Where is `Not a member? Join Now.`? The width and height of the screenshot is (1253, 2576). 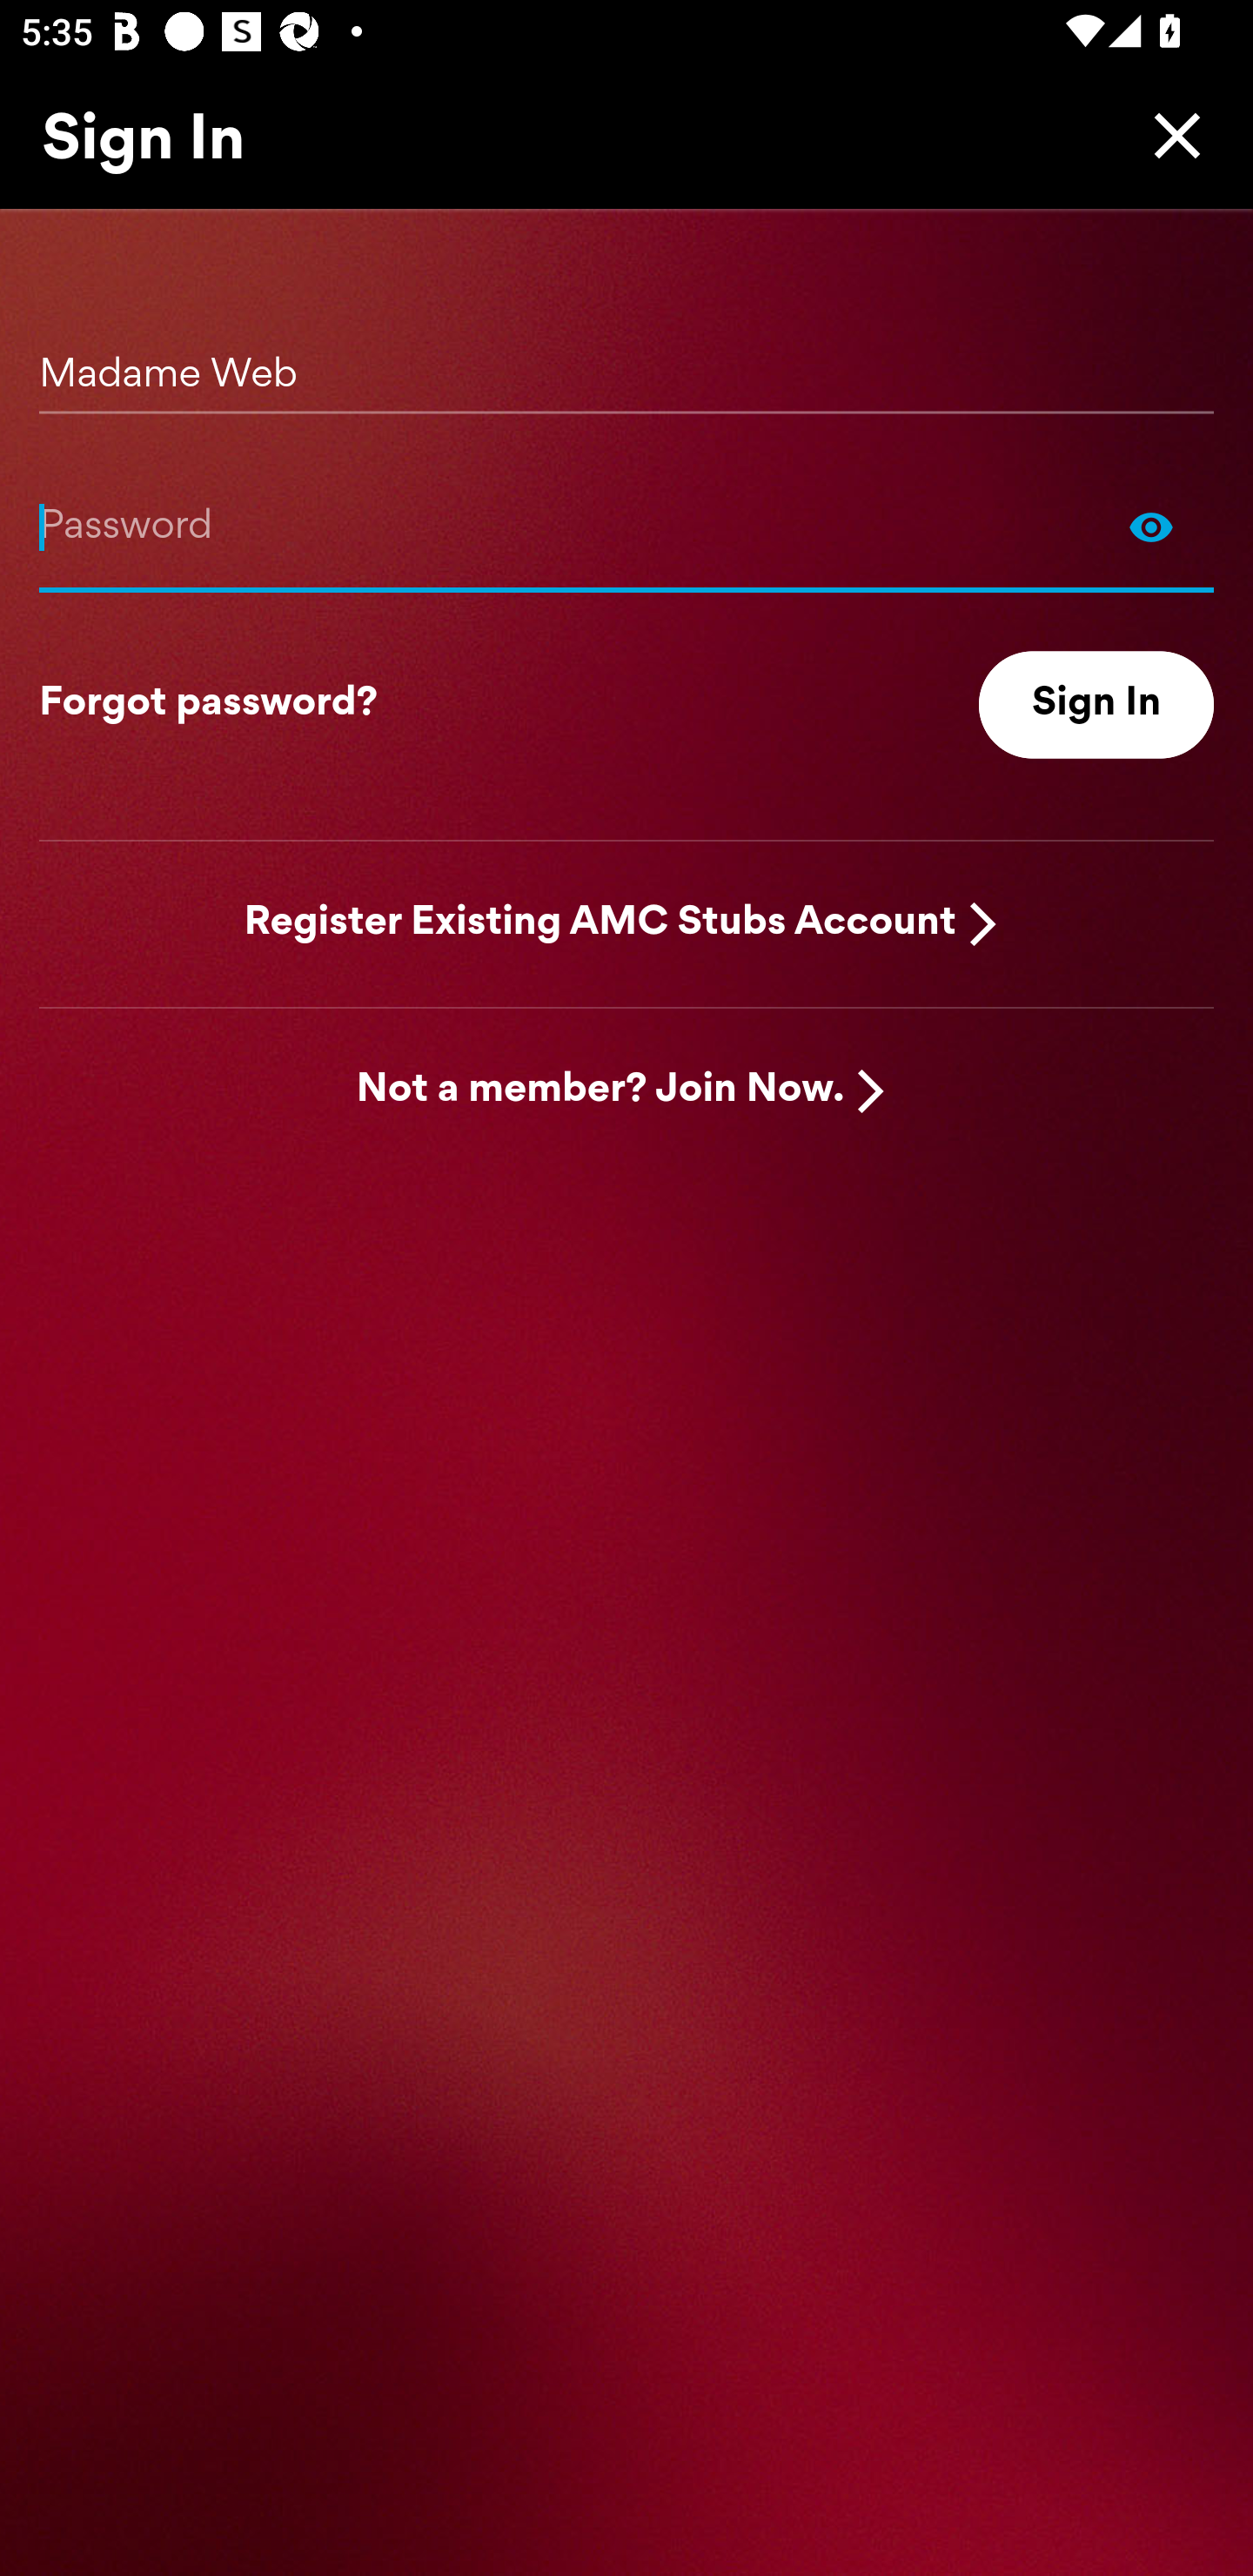 Not a member? Join Now. is located at coordinates (600, 1091).